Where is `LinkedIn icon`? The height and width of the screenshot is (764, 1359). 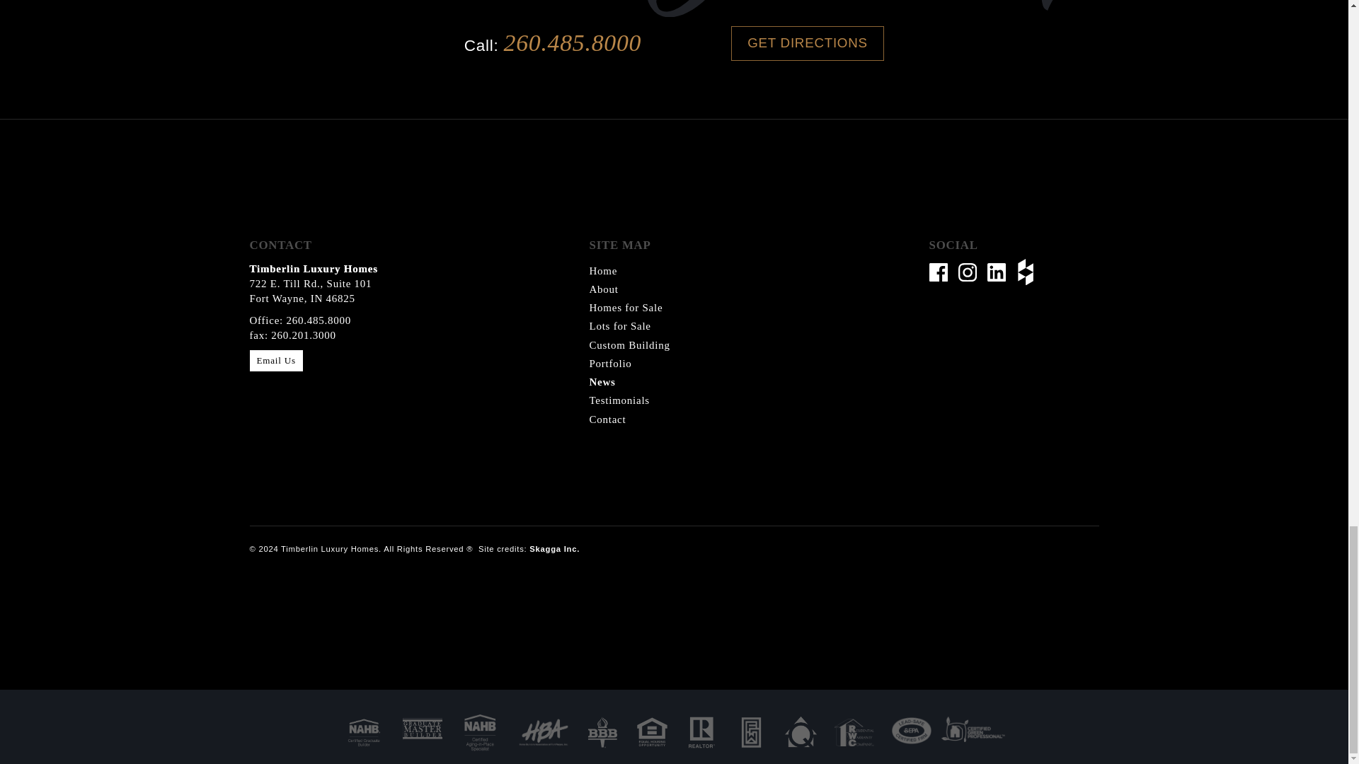 LinkedIn icon is located at coordinates (997, 272).